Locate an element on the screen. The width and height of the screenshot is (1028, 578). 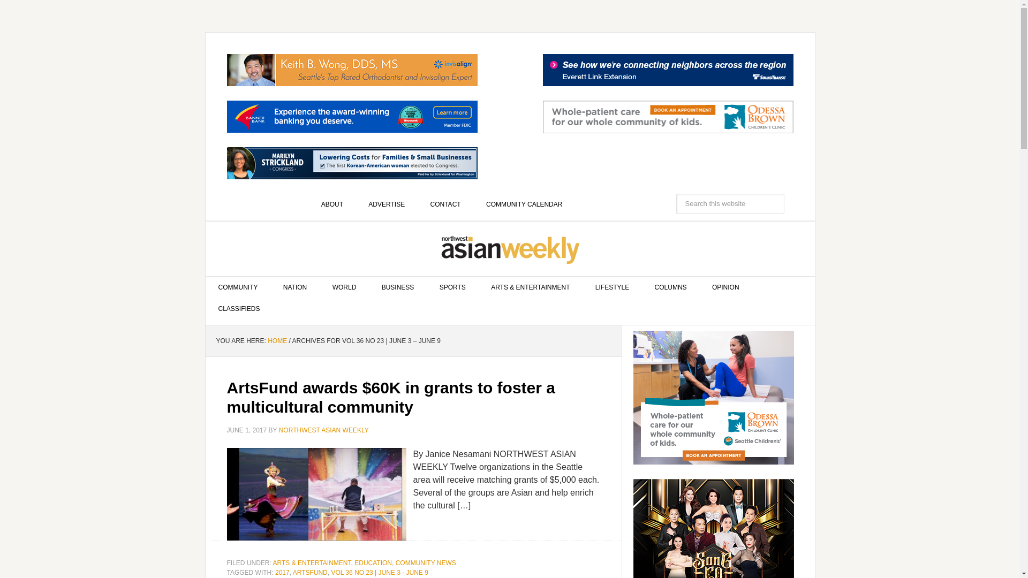
LIFESTYLE is located at coordinates (612, 287).